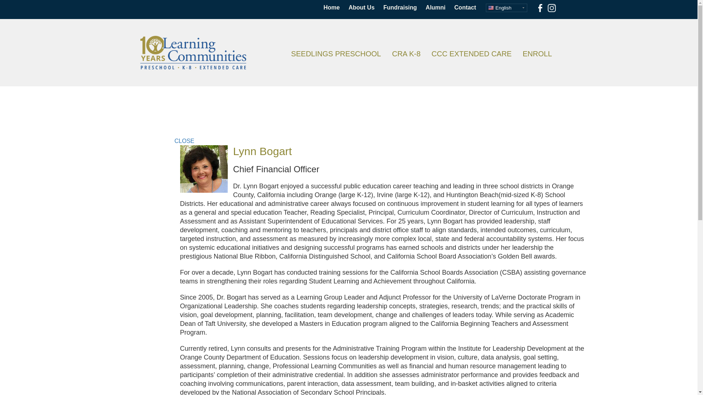 This screenshot has height=395, width=703. What do you see at coordinates (331, 7) in the screenshot?
I see `Home` at bounding box center [331, 7].